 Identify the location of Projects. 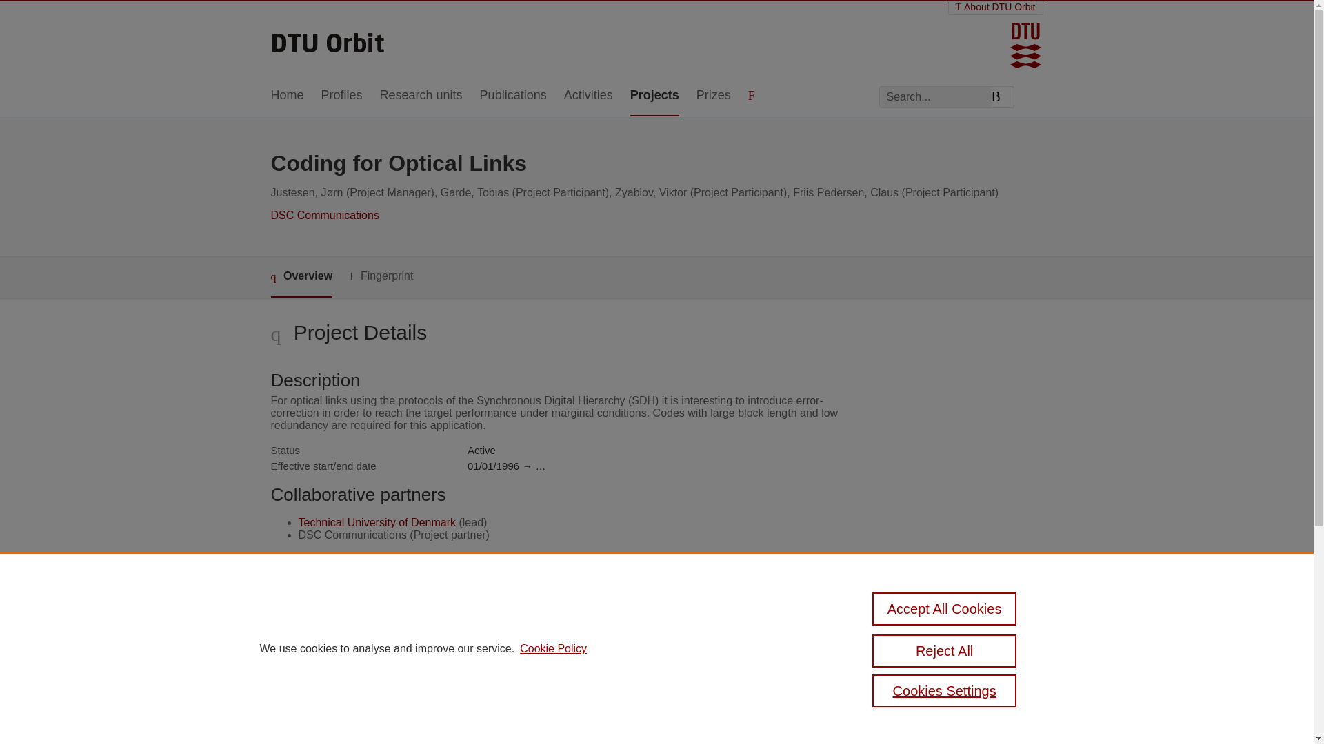
(654, 96).